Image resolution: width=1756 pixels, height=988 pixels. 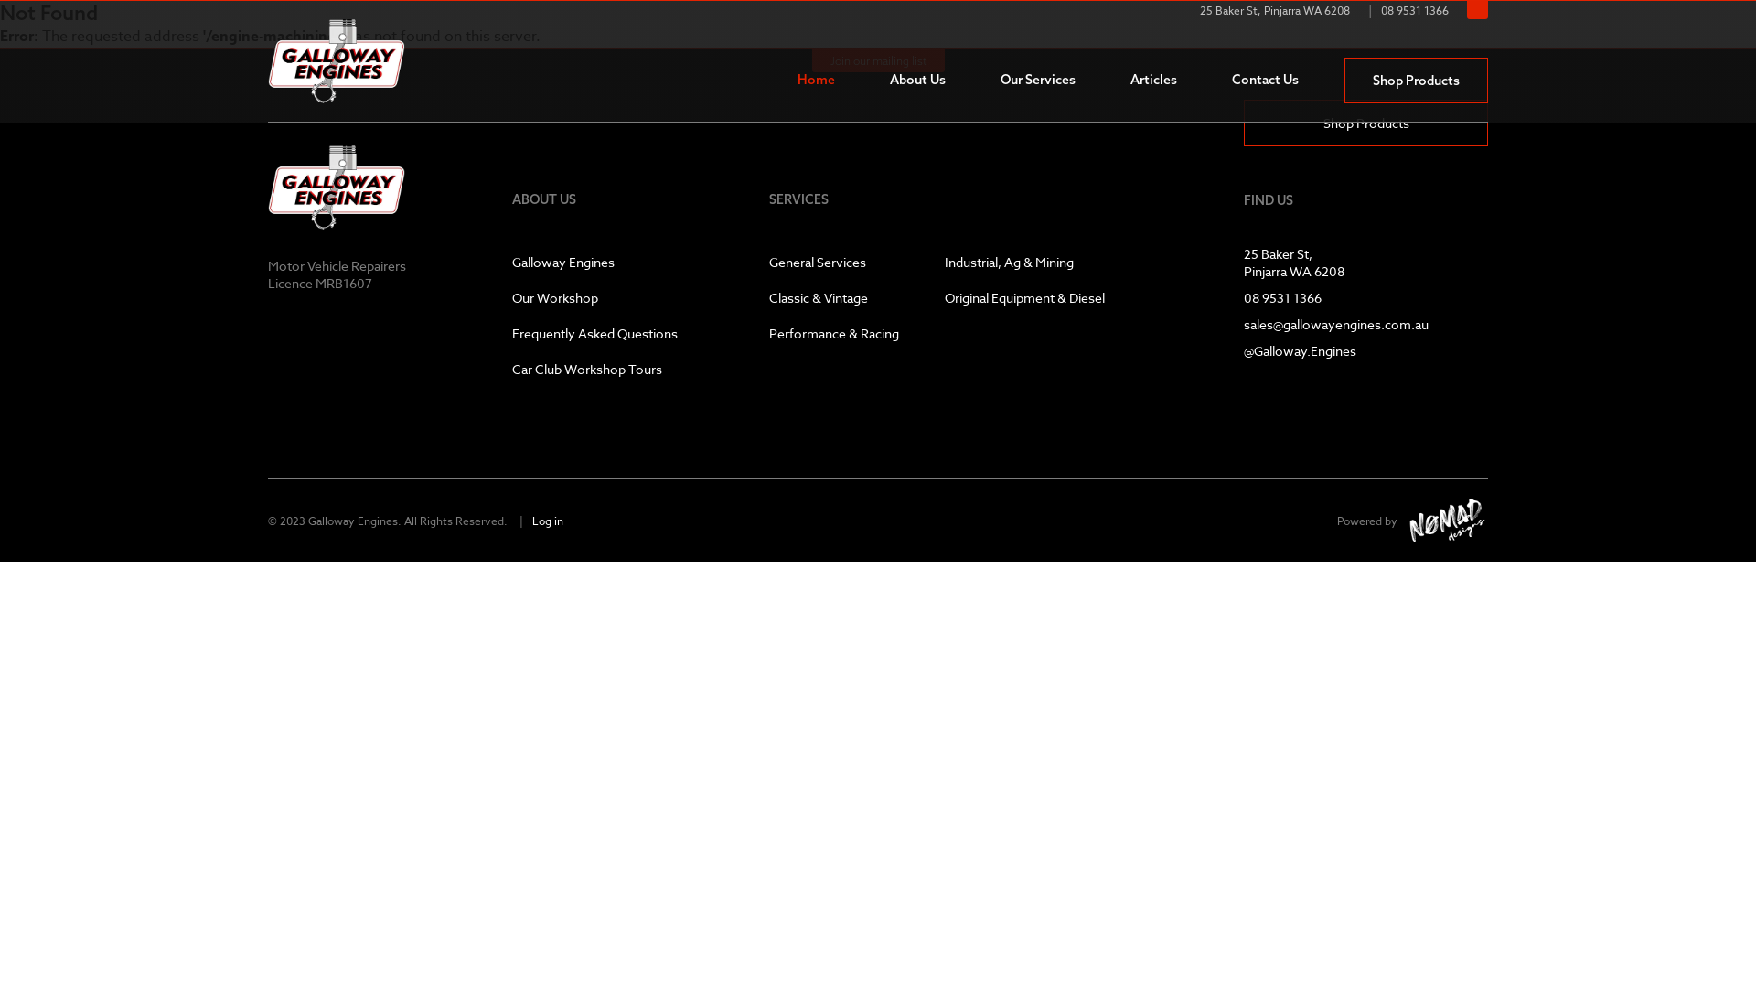 What do you see at coordinates (594, 298) in the screenshot?
I see `Our Workshop` at bounding box center [594, 298].